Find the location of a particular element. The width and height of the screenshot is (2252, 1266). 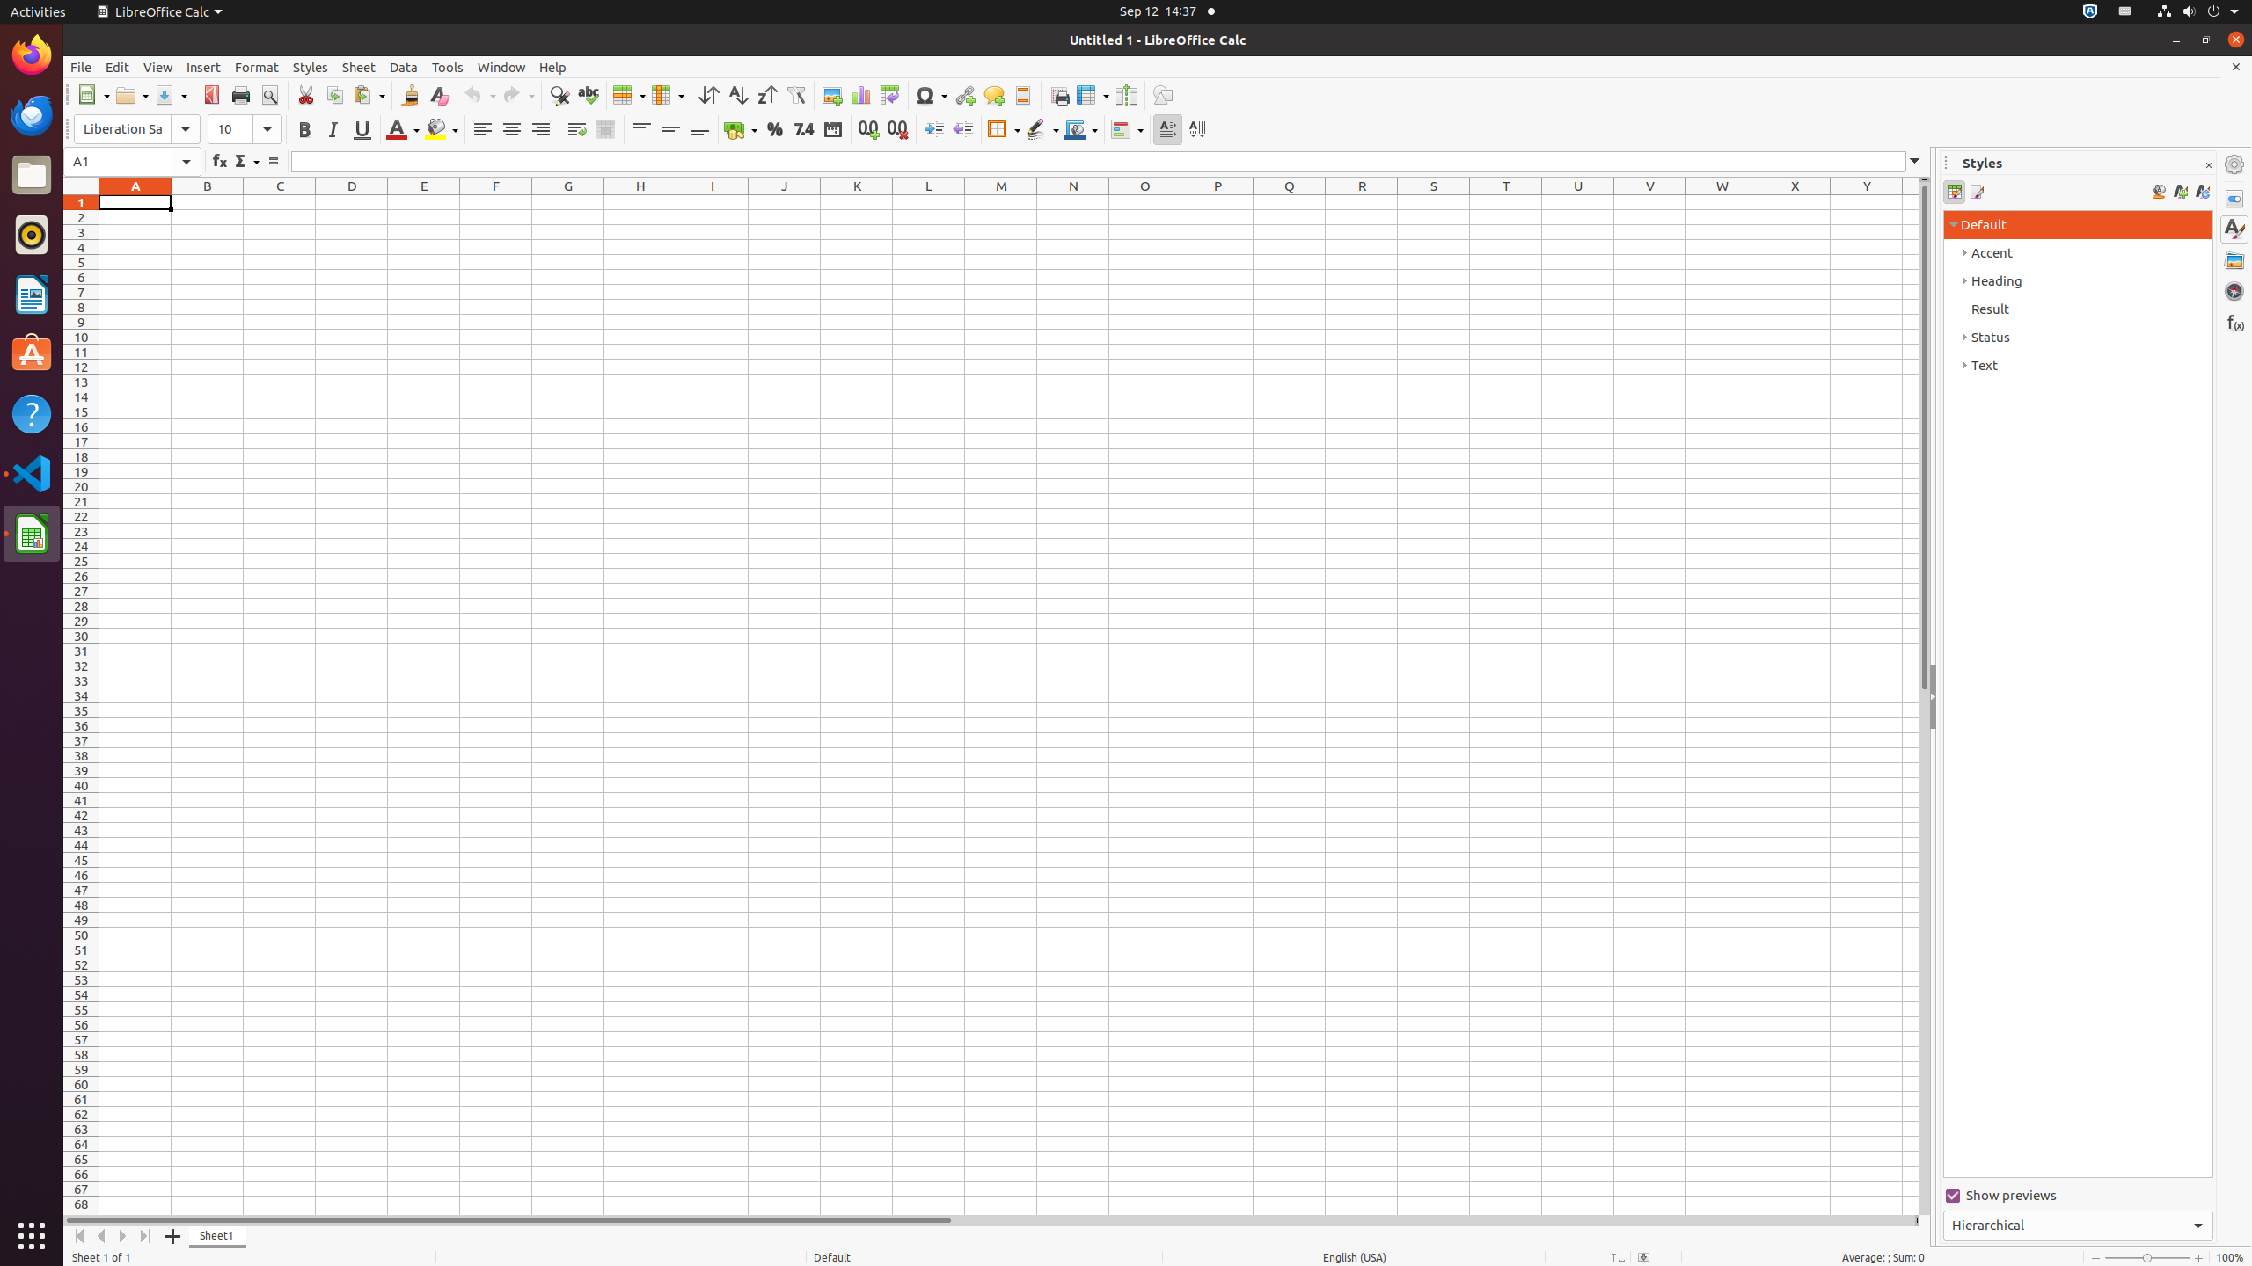

:1.72/StatusNotifierItem is located at coordinates (2090, 12).